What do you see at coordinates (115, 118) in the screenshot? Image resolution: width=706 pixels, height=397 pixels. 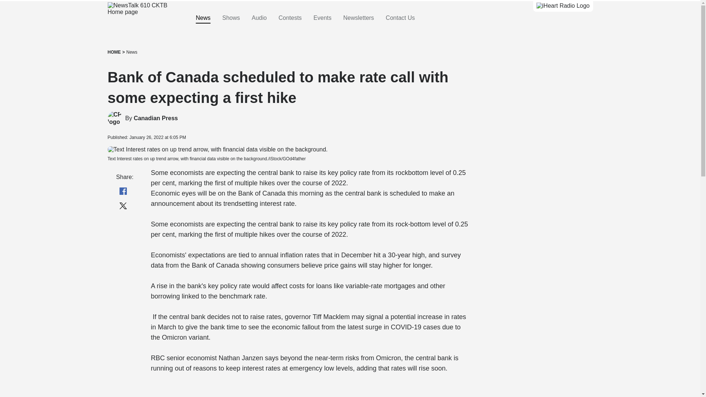 I see `Canadian Press` at bounding box center [115, 118].